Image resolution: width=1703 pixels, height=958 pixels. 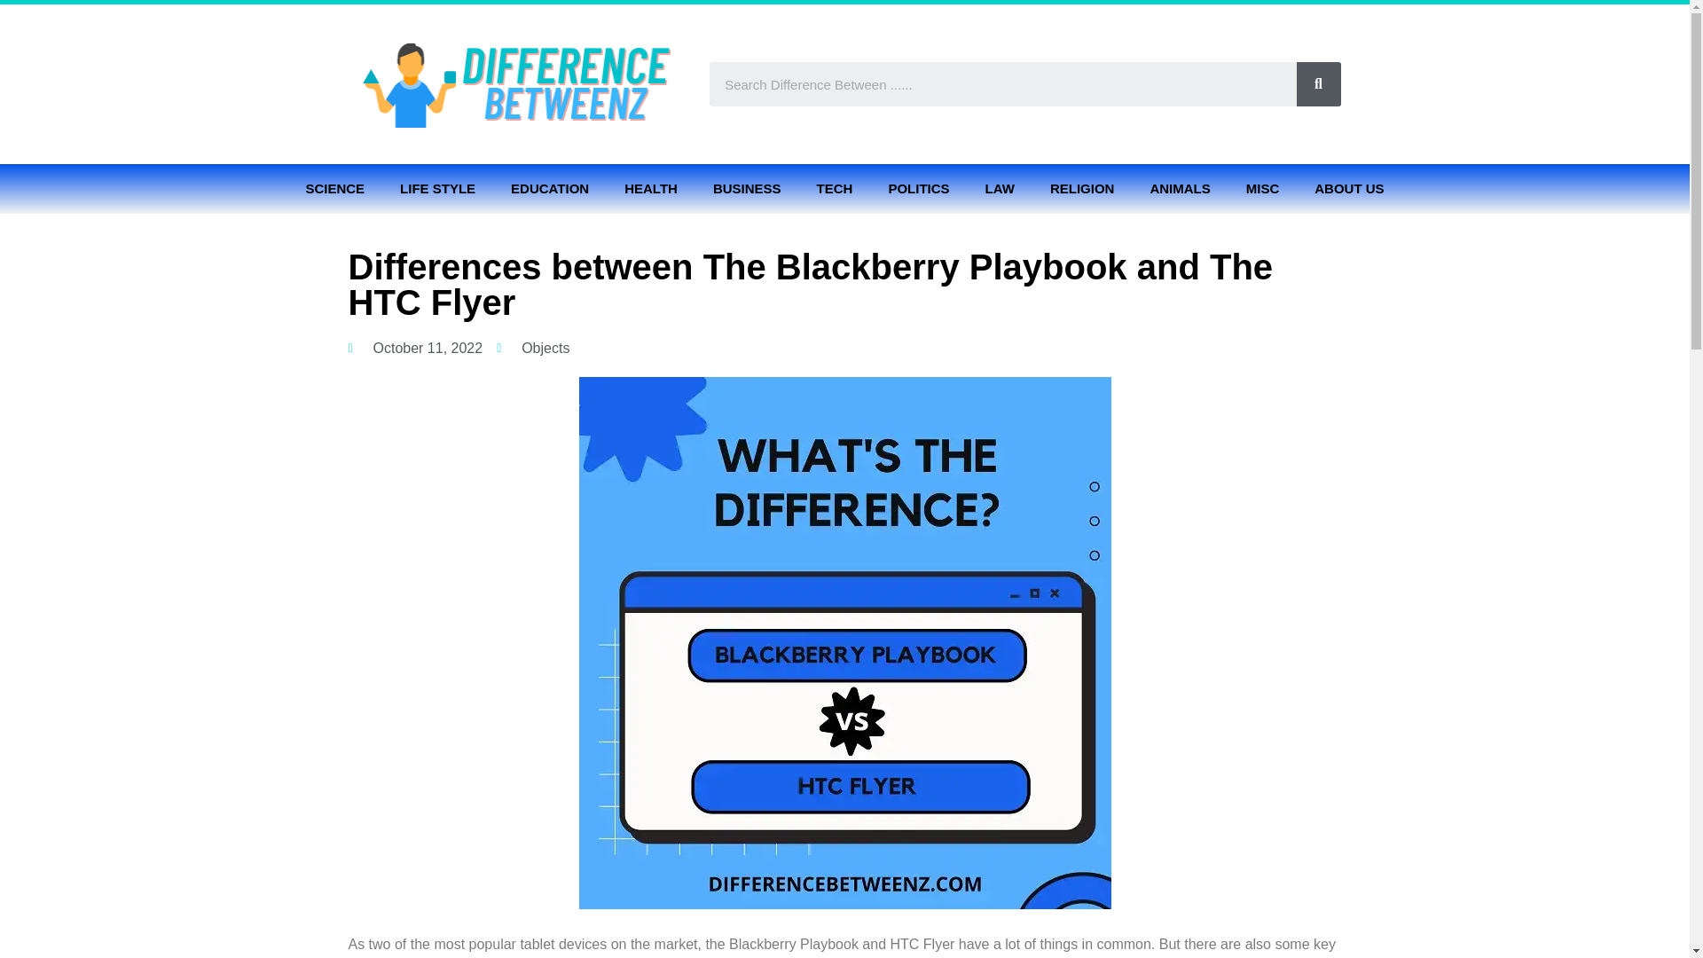 I want to click on LIFE STYLE, so click(x=437, y=188).